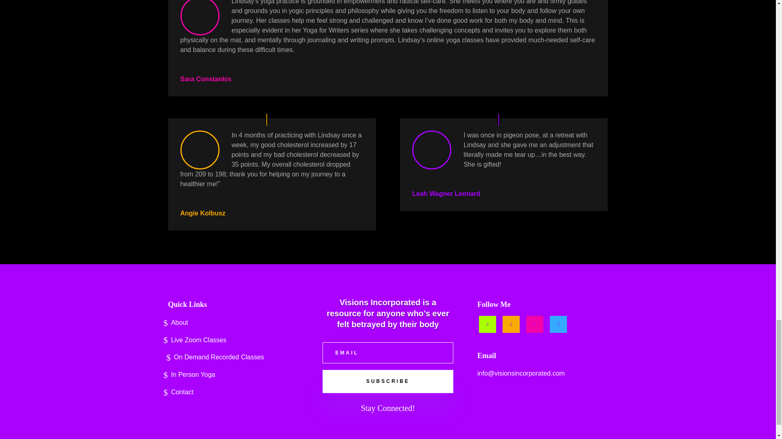 This screenshot has height=439, width=782. I want to click on Follow on LinkedIn, so click(511, 324).